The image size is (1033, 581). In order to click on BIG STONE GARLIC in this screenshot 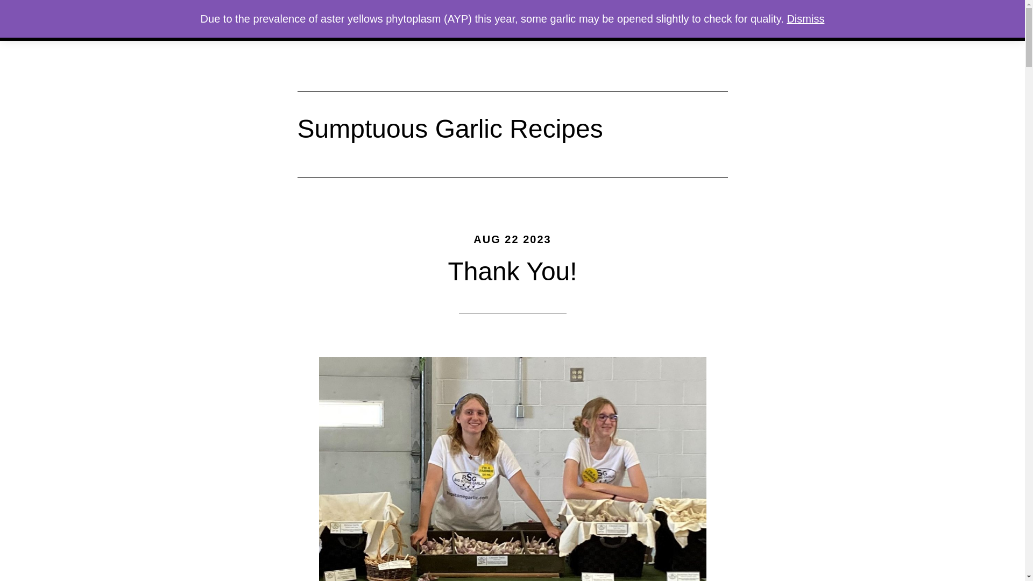, I will do `click(259, 19)`.